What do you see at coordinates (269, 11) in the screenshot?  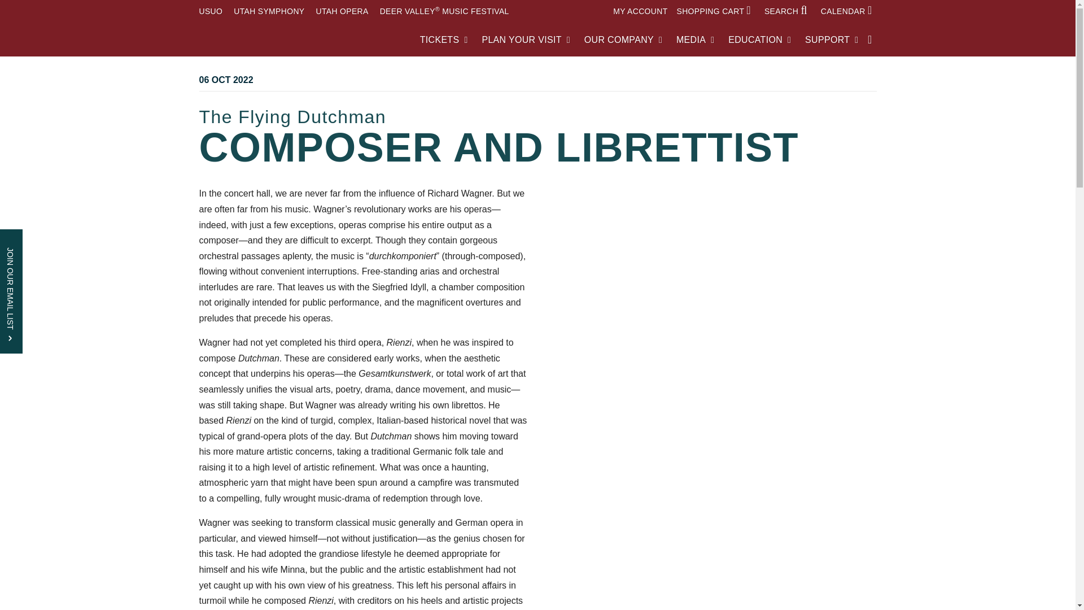 I see `UTAH SYMPHONY` at bounding box center [269, 11].